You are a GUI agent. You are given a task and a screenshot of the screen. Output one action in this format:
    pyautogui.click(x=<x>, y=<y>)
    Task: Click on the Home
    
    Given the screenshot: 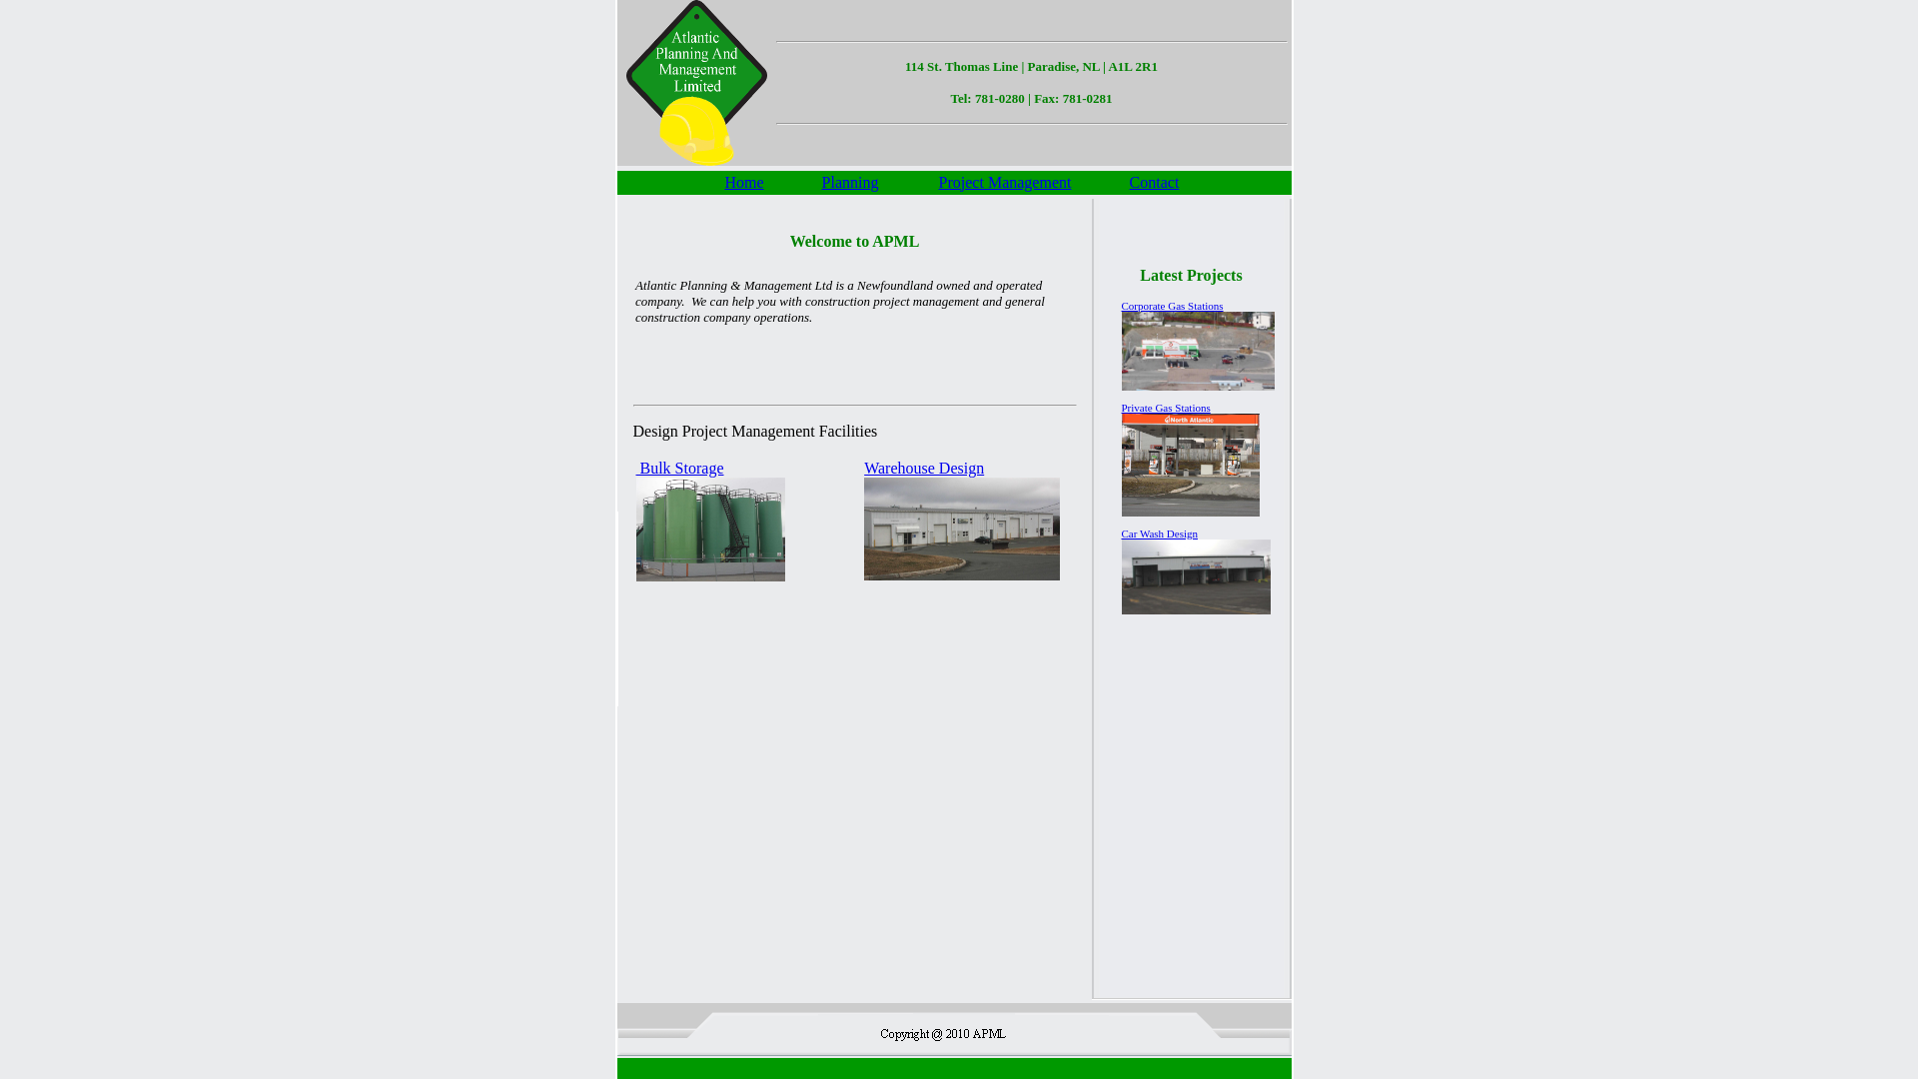 What is the action you would take?
    pyautogui.click(x=743, y=182)
    